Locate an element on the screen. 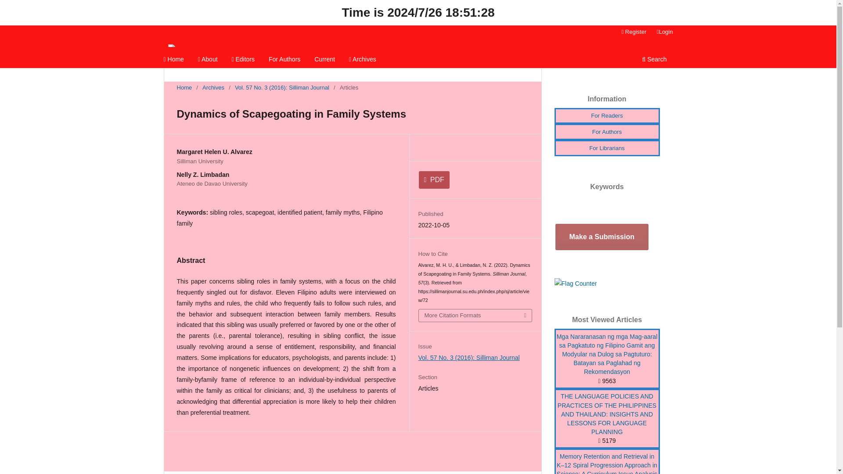 This screenshot has width=843, height=474. Archives is located at coordinates (213, 88).